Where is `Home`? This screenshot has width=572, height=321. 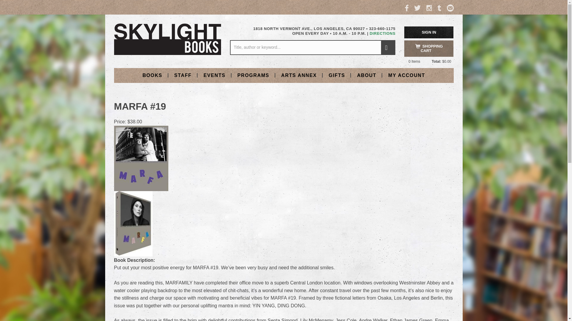
Home is located at coordinates (167, 39).